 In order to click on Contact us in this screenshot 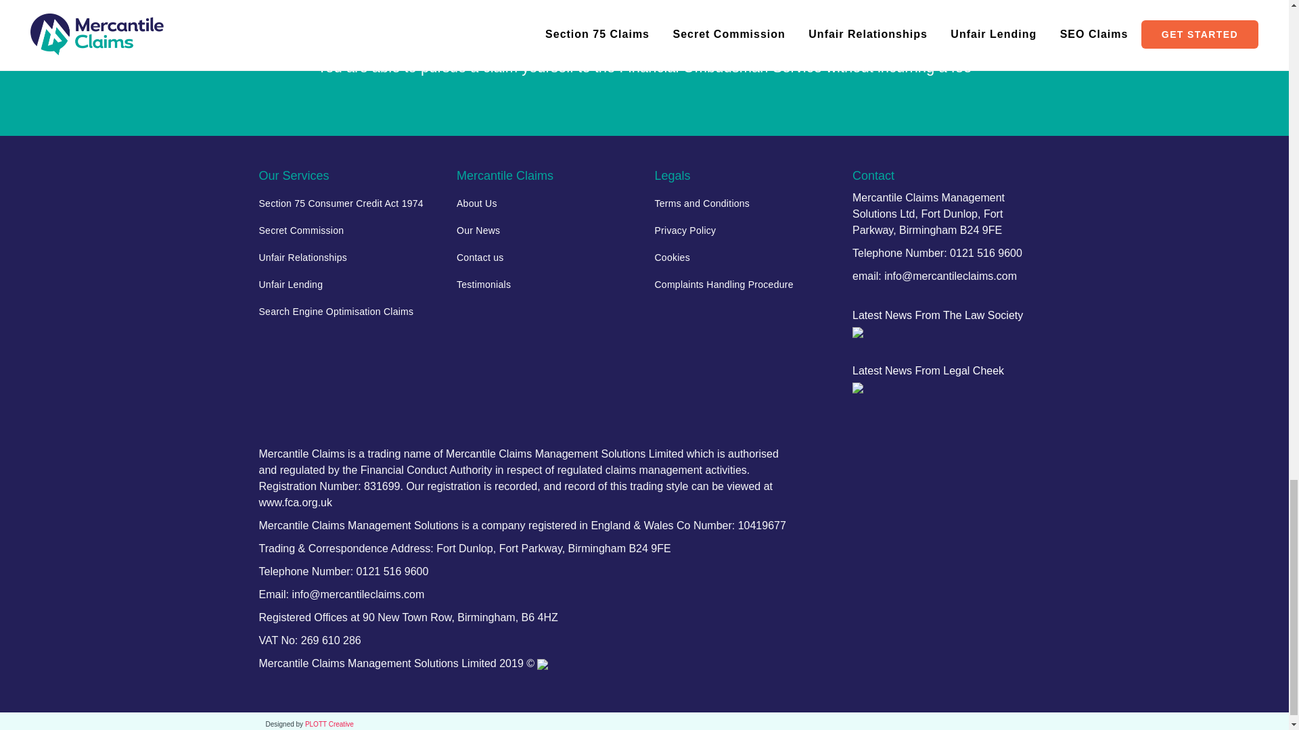, I will do `click(545, 257)`.